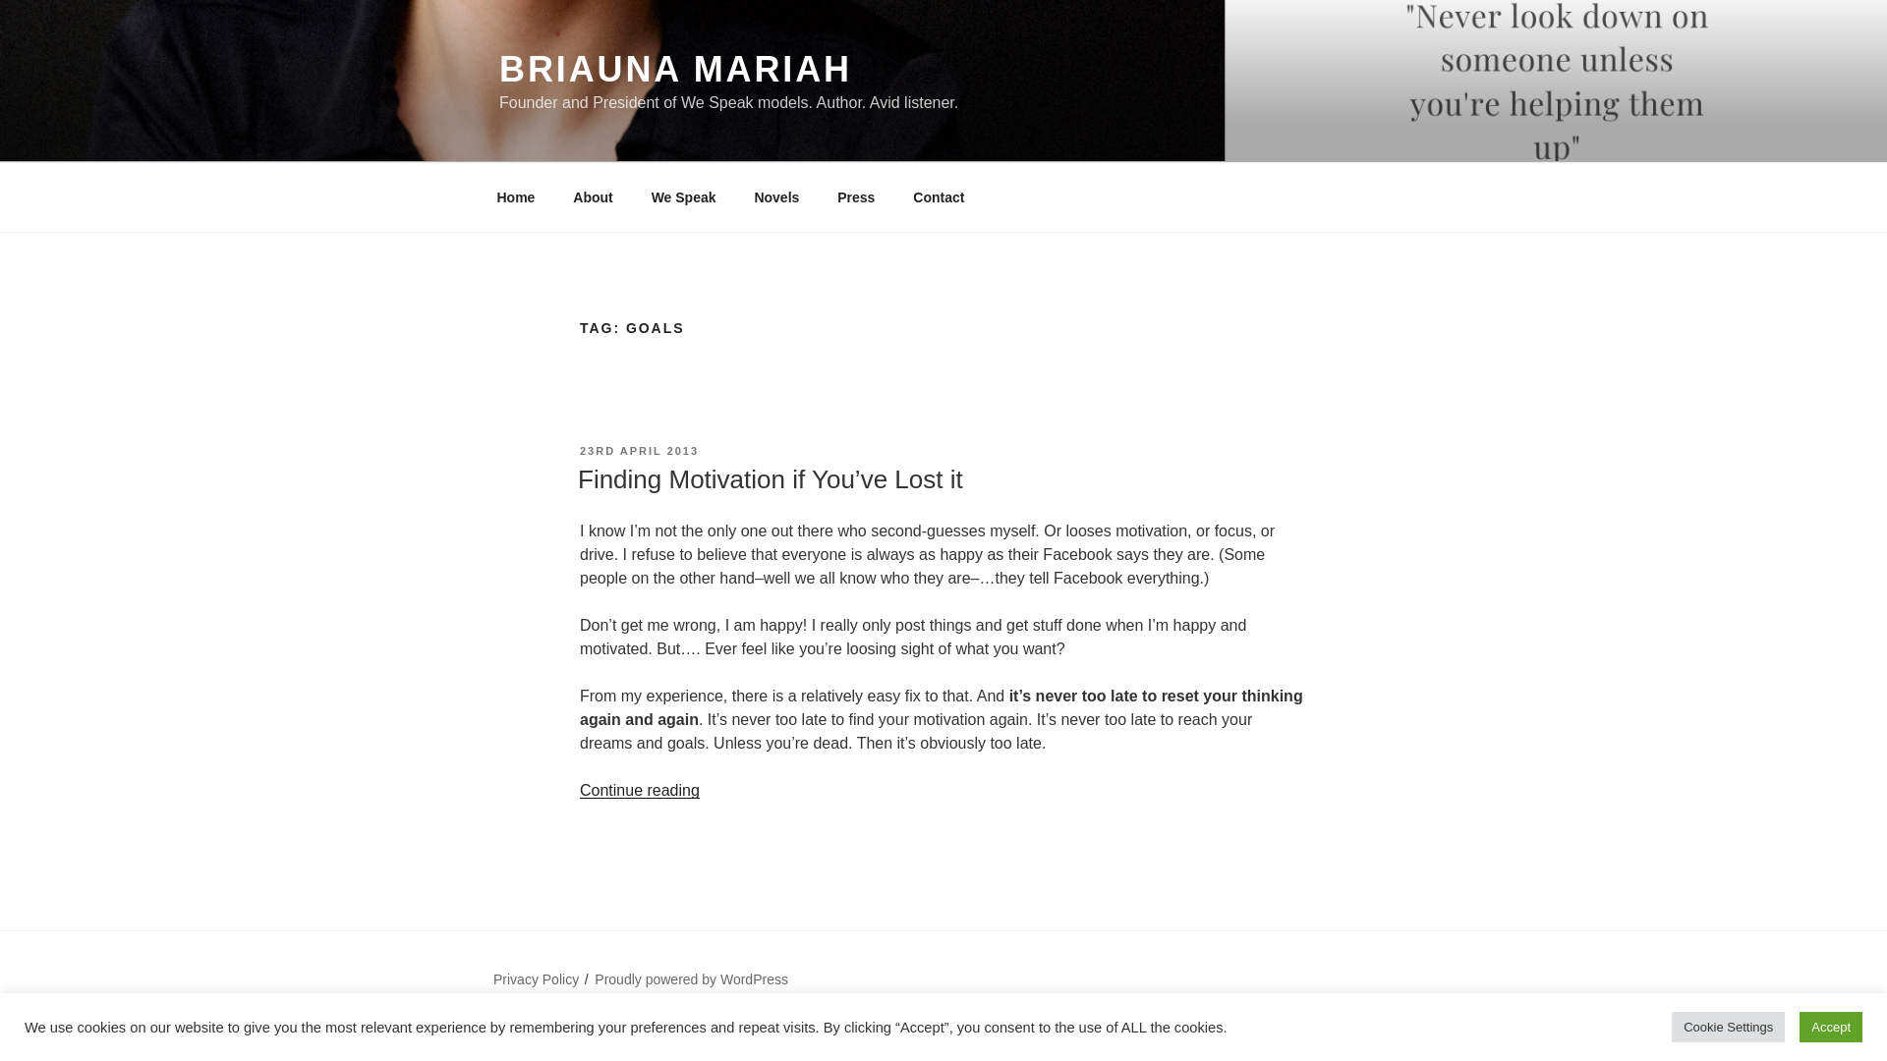  Describe the element at coordinates (515, 196) in the screenshot. I see `Home` at that location.